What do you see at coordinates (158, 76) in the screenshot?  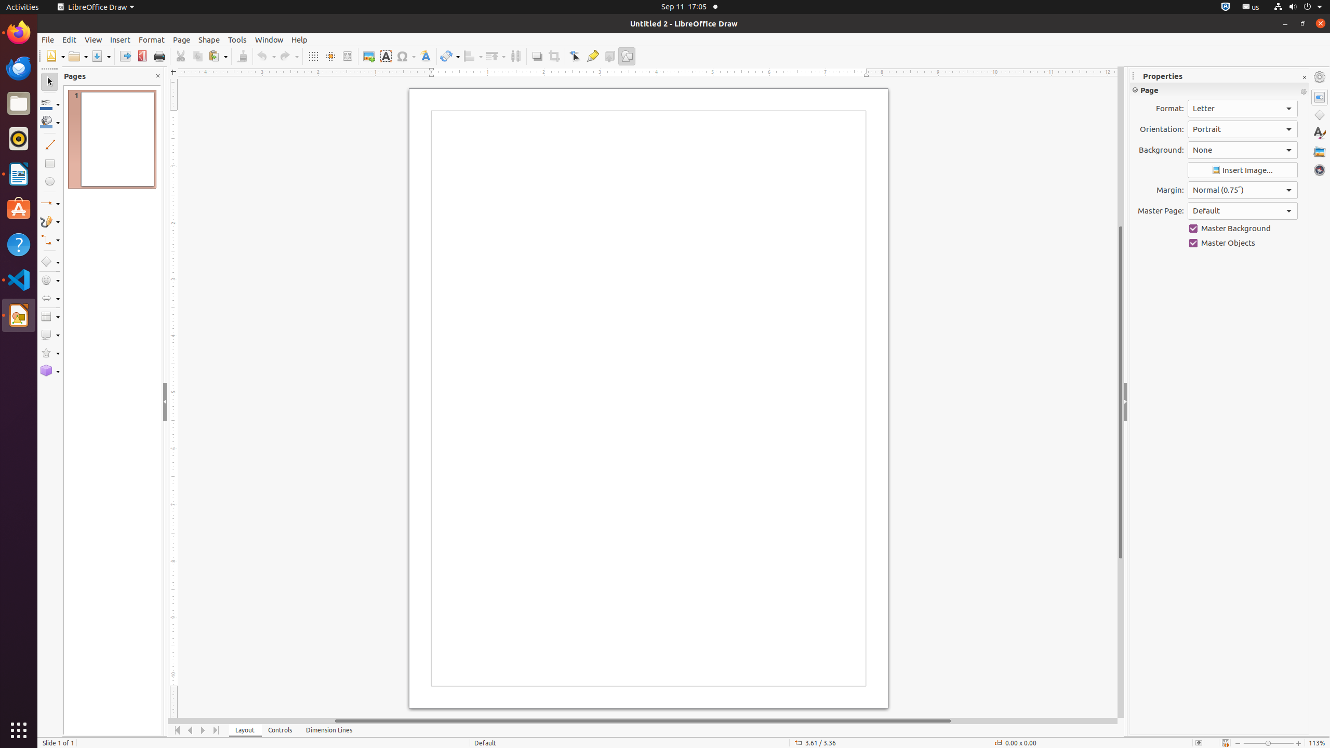 I see `Close Pane` at bounding box center [158, 76].